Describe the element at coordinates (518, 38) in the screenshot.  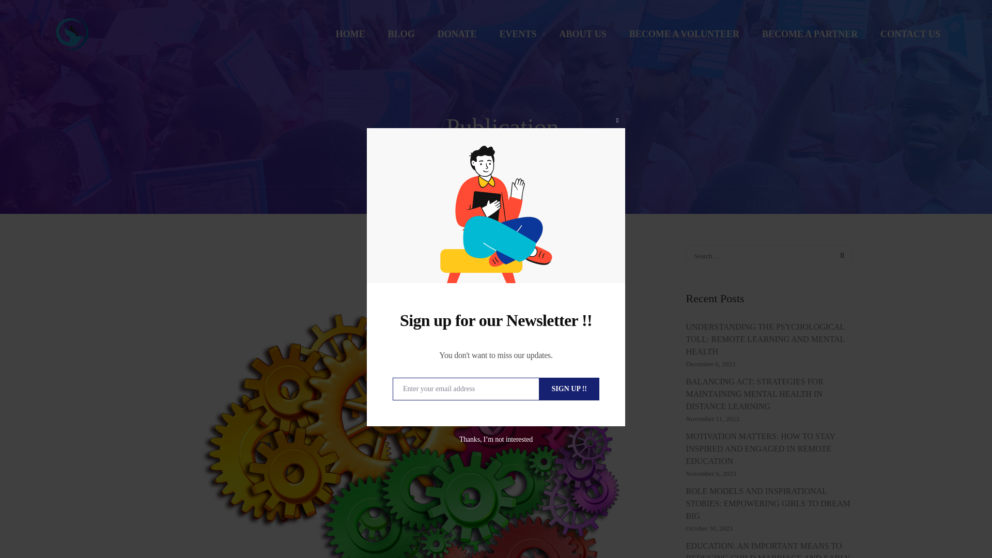
I see `EVENTS` at that location.